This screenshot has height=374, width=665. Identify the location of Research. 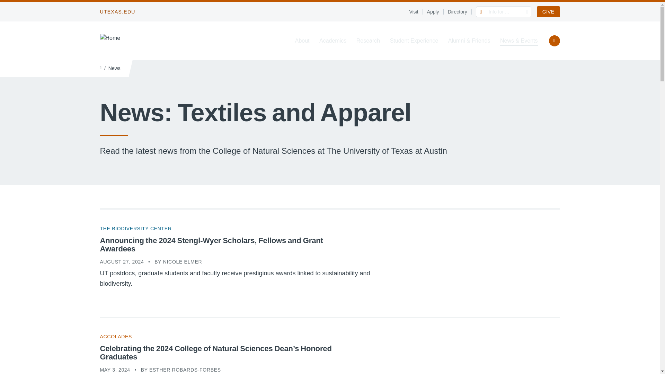
(368, 41).